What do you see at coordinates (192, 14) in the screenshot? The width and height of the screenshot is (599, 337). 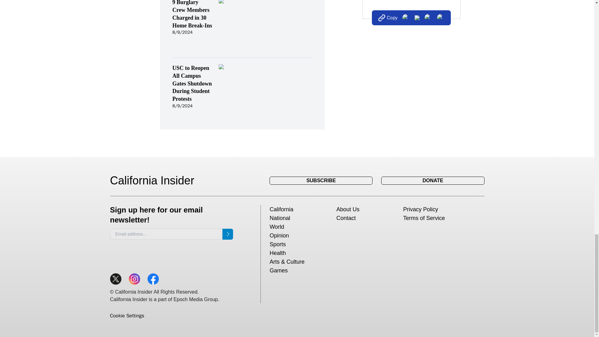 I see `9 Burglary Crew Members Charged in 30 Home Break-Ins` at bounding box center [192, 14].